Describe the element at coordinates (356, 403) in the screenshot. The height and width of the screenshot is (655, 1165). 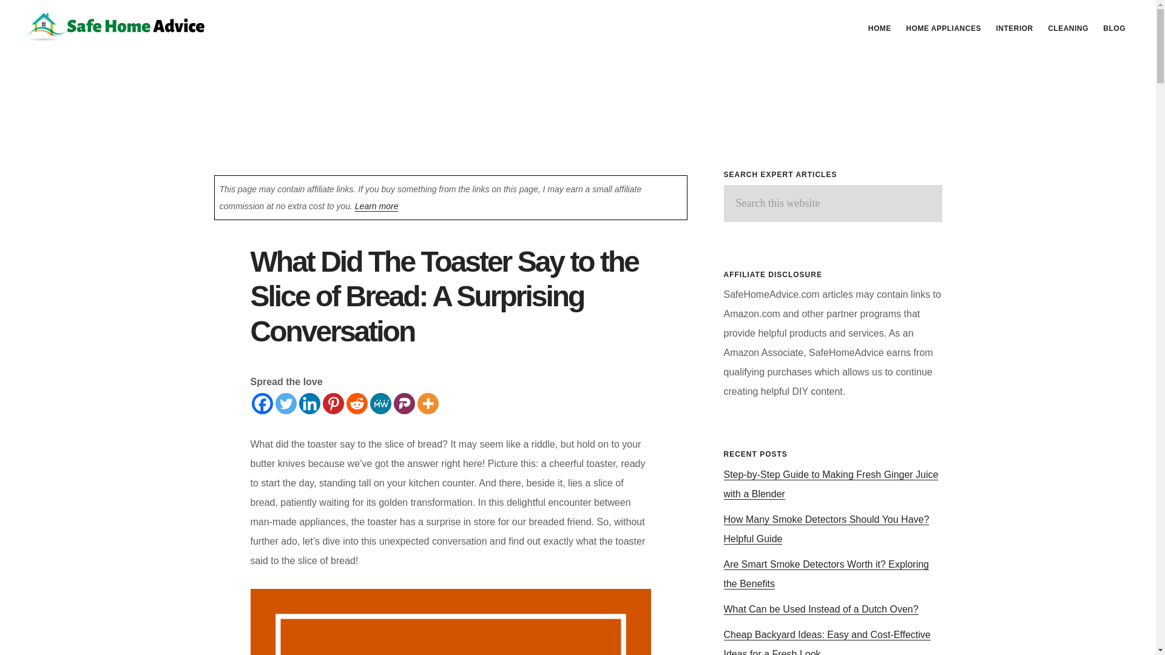
I see `Reddit` at that location.